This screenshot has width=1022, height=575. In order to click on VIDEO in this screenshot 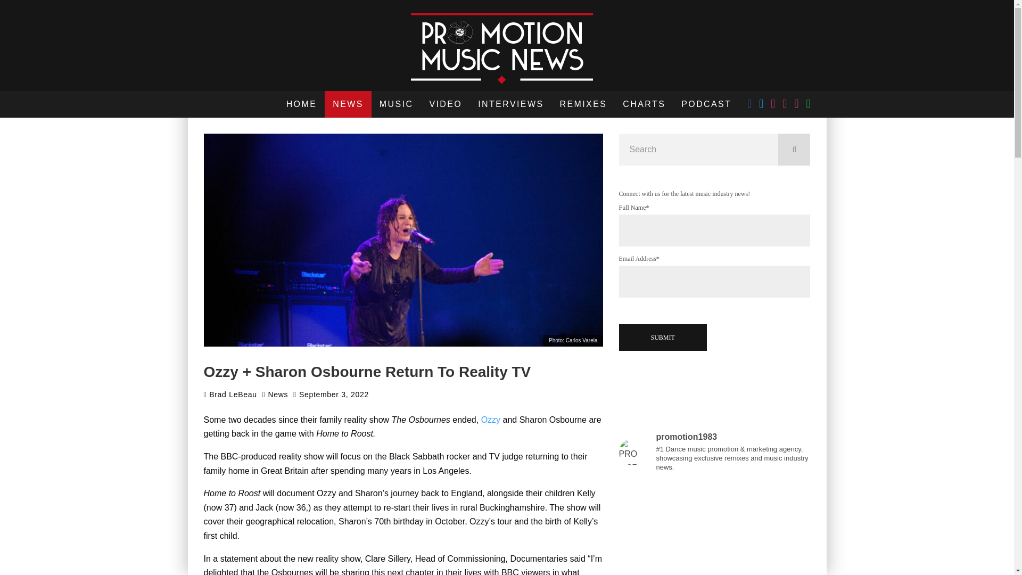, I will do `click(446, 104)`.